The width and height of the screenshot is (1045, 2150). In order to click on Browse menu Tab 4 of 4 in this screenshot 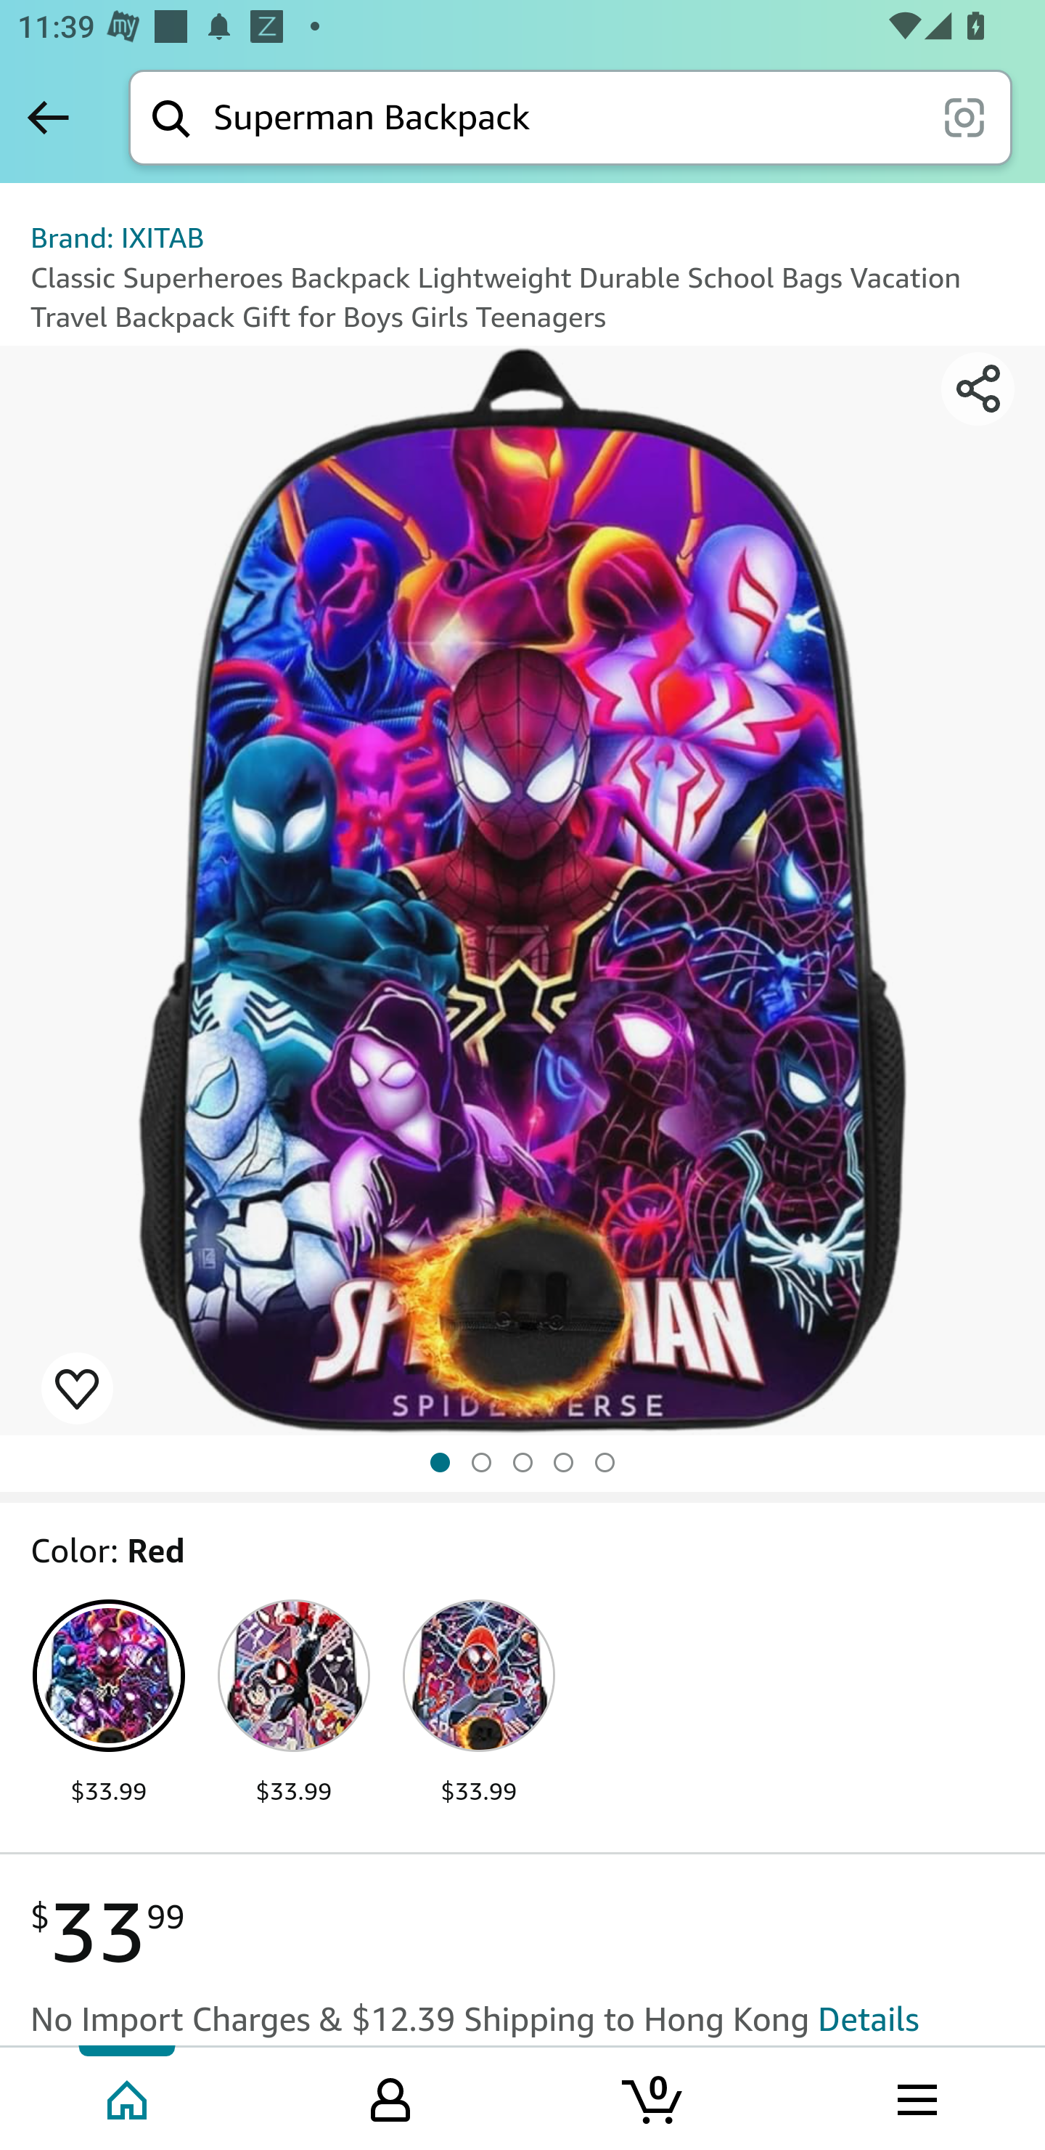, I will do `click(915, 2097)`.